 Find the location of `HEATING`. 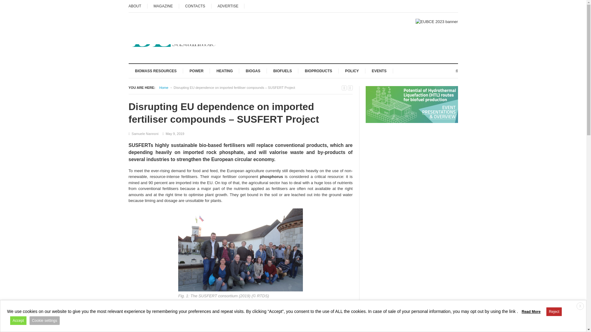

HEATING is located at coordinates (224, 71).